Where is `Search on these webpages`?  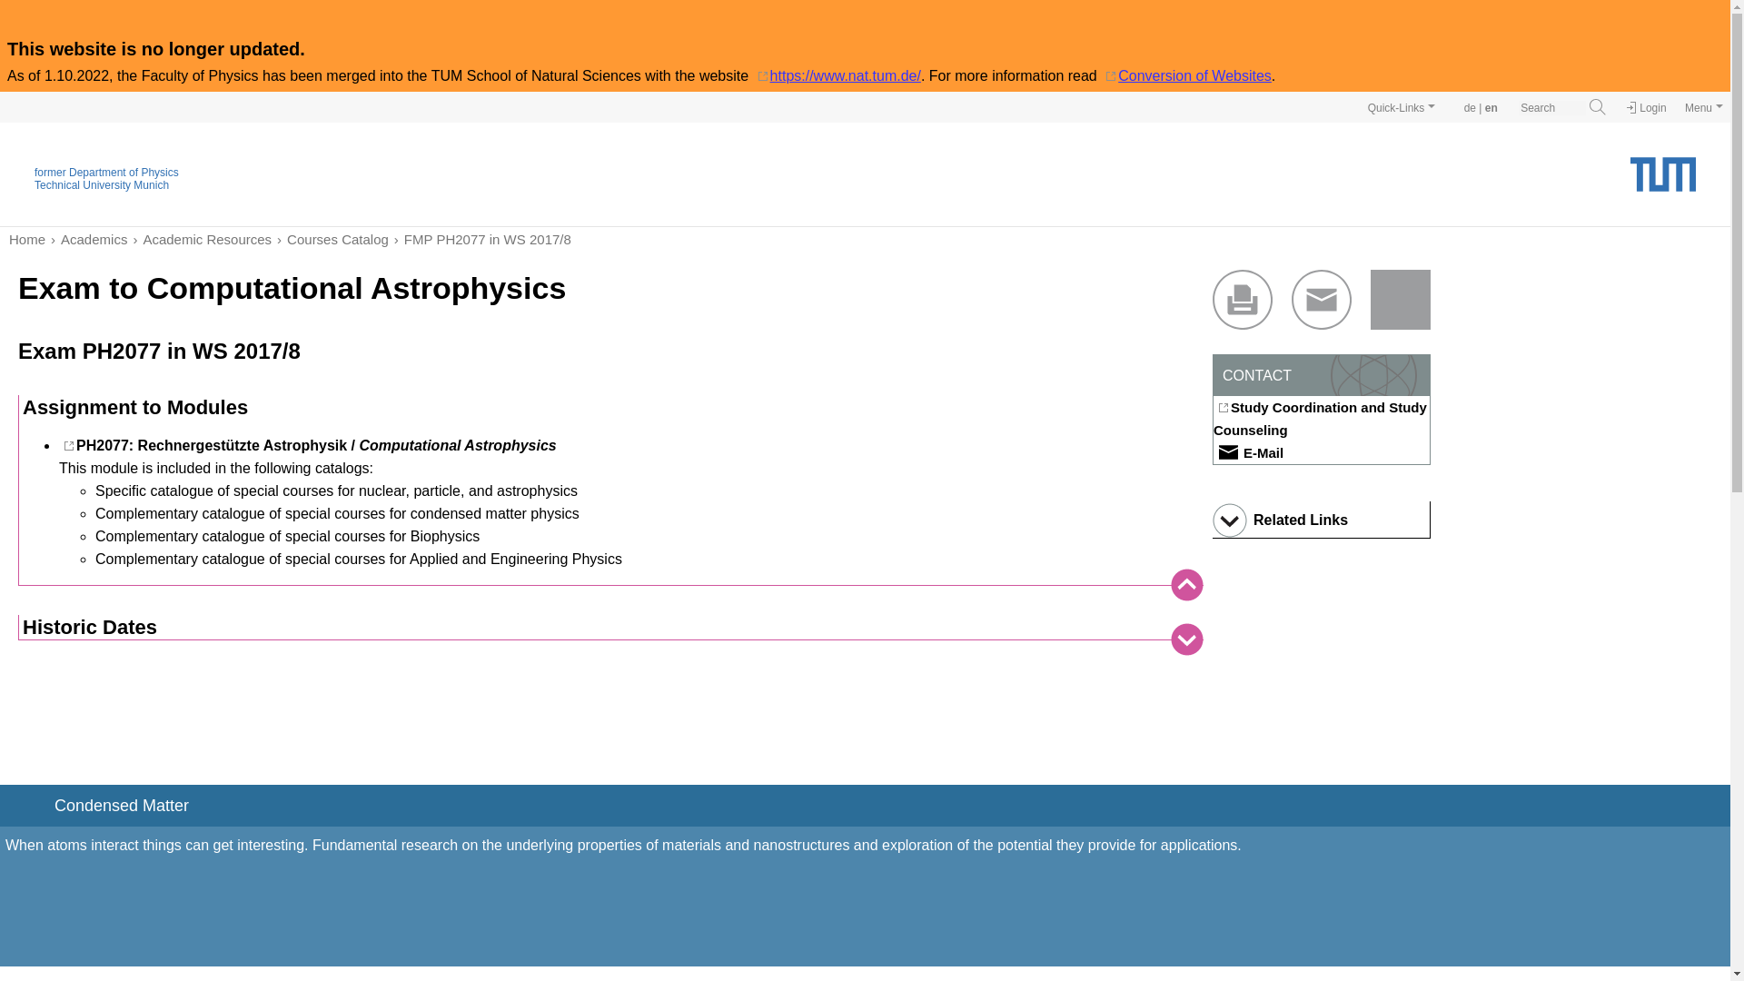
Search on these webpages is located at coordinates (1597, 107).